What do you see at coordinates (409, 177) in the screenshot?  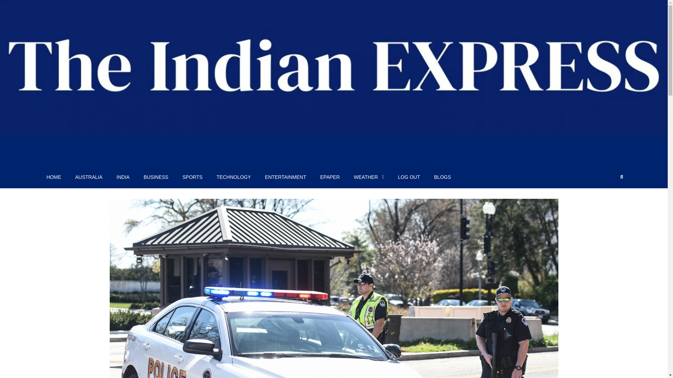 I see `LOG OUT` at bounding box center [409, 177].